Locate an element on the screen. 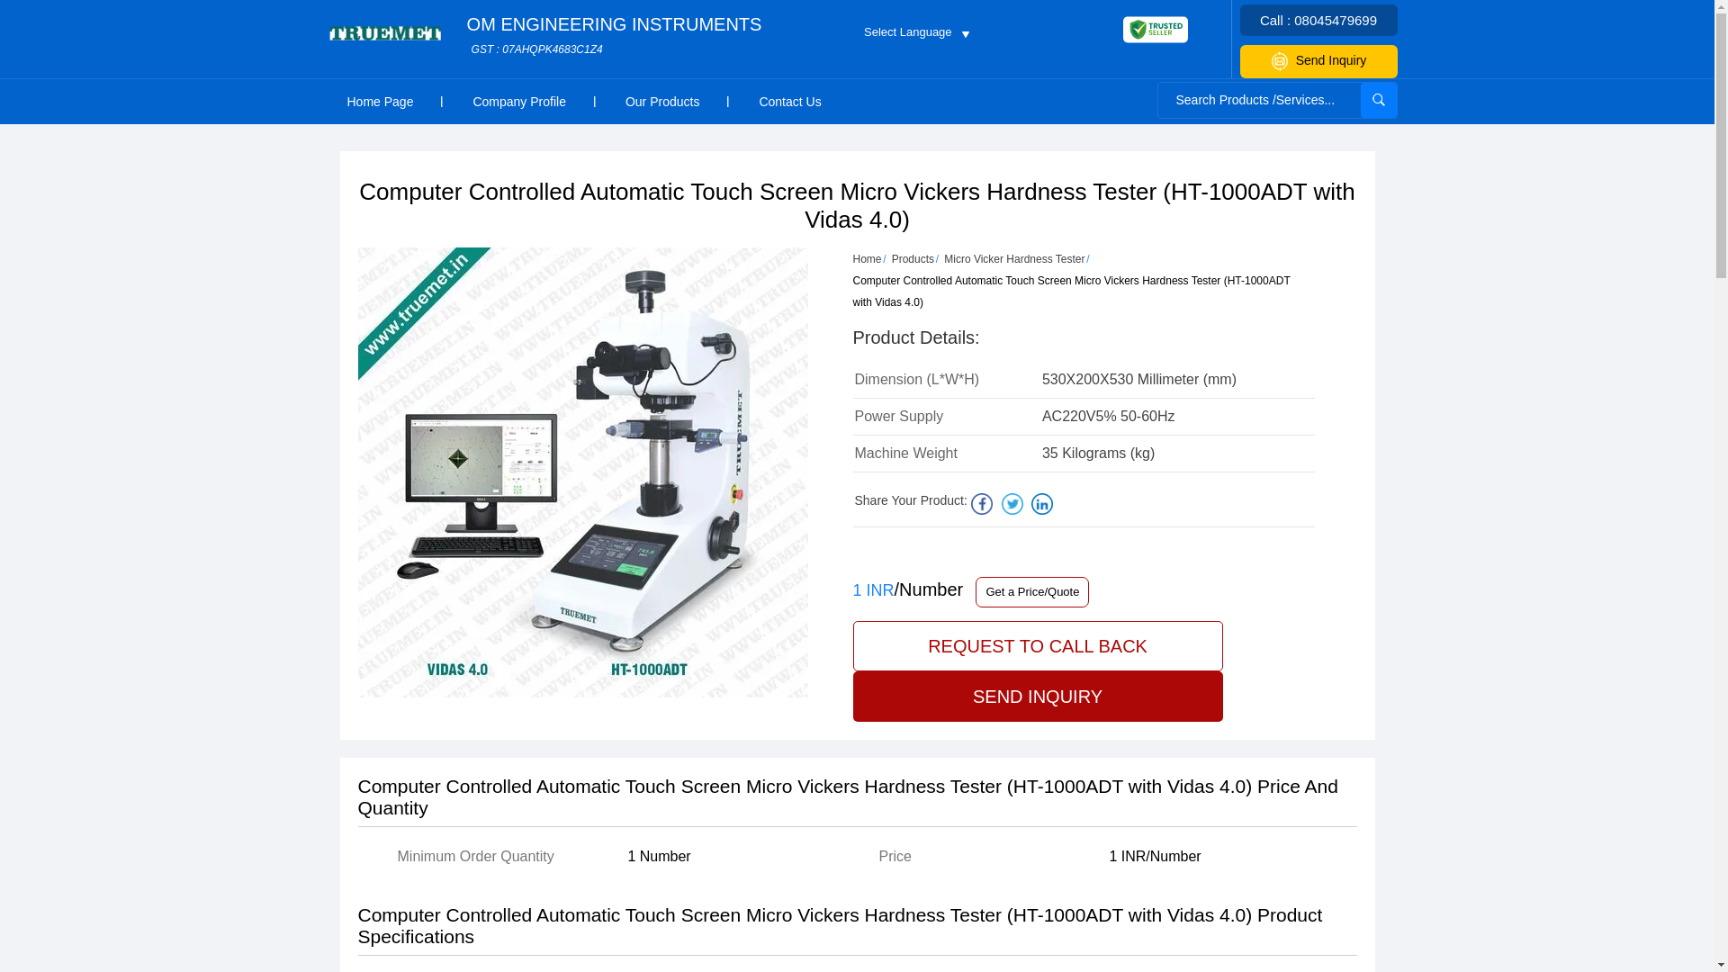 Image resolution: width=1728 pixels, height=972 pixels. Our Products is located at coordinates (1379, 99).